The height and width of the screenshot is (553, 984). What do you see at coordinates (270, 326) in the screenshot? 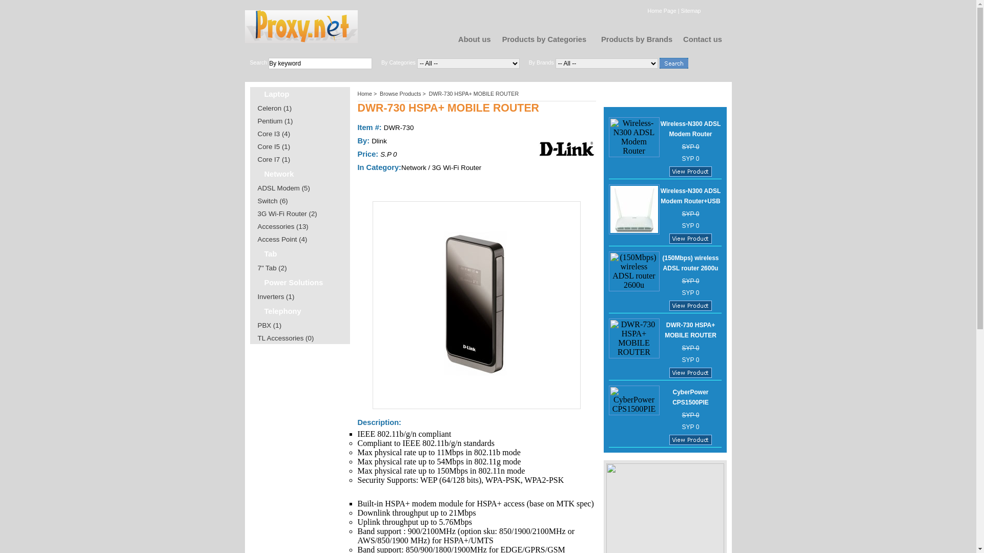
I see `PBX (1)` at bounding box center [270, 326].